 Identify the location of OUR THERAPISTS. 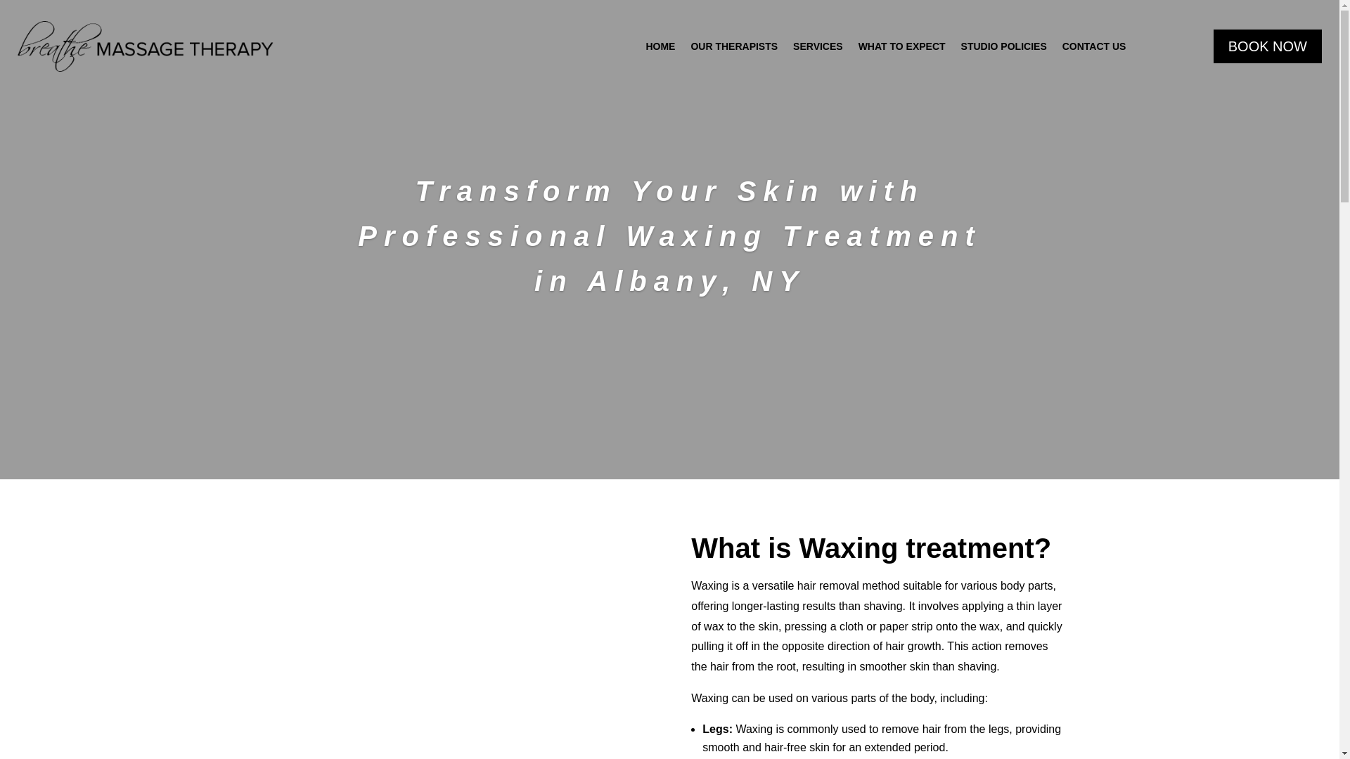
(733, 46).